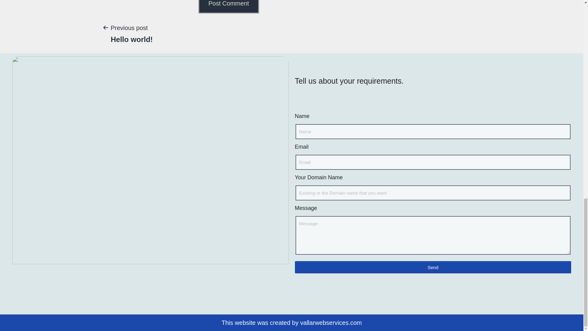 The height and width of the screenshot is (331, 588). What do you see at coordinates (131, 33) in the screenshot?
I see `Send` at bounding box center [131, 33].